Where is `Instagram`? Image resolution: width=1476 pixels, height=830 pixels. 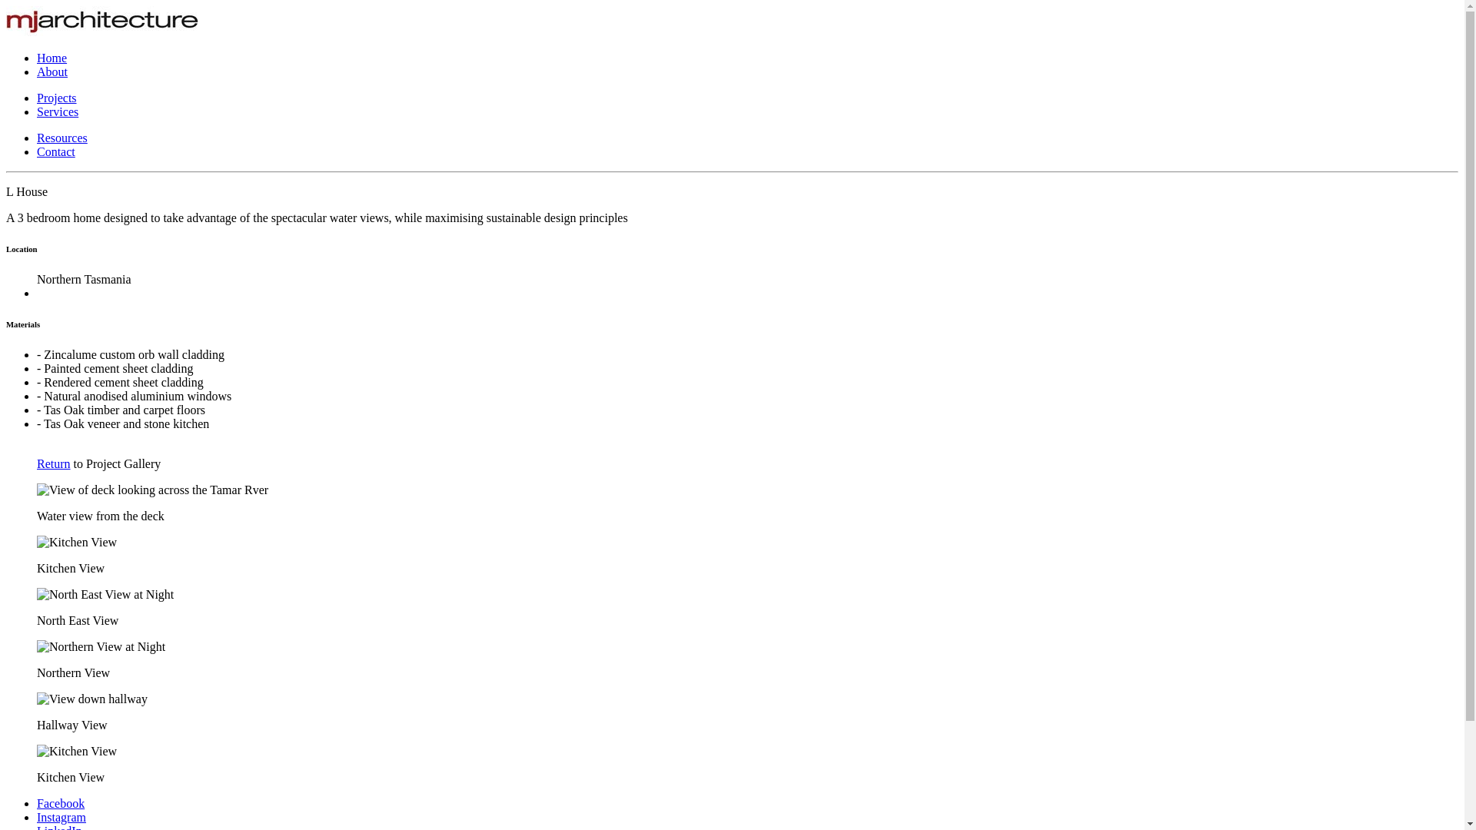 Instagram is located at coordinates (61, 818).